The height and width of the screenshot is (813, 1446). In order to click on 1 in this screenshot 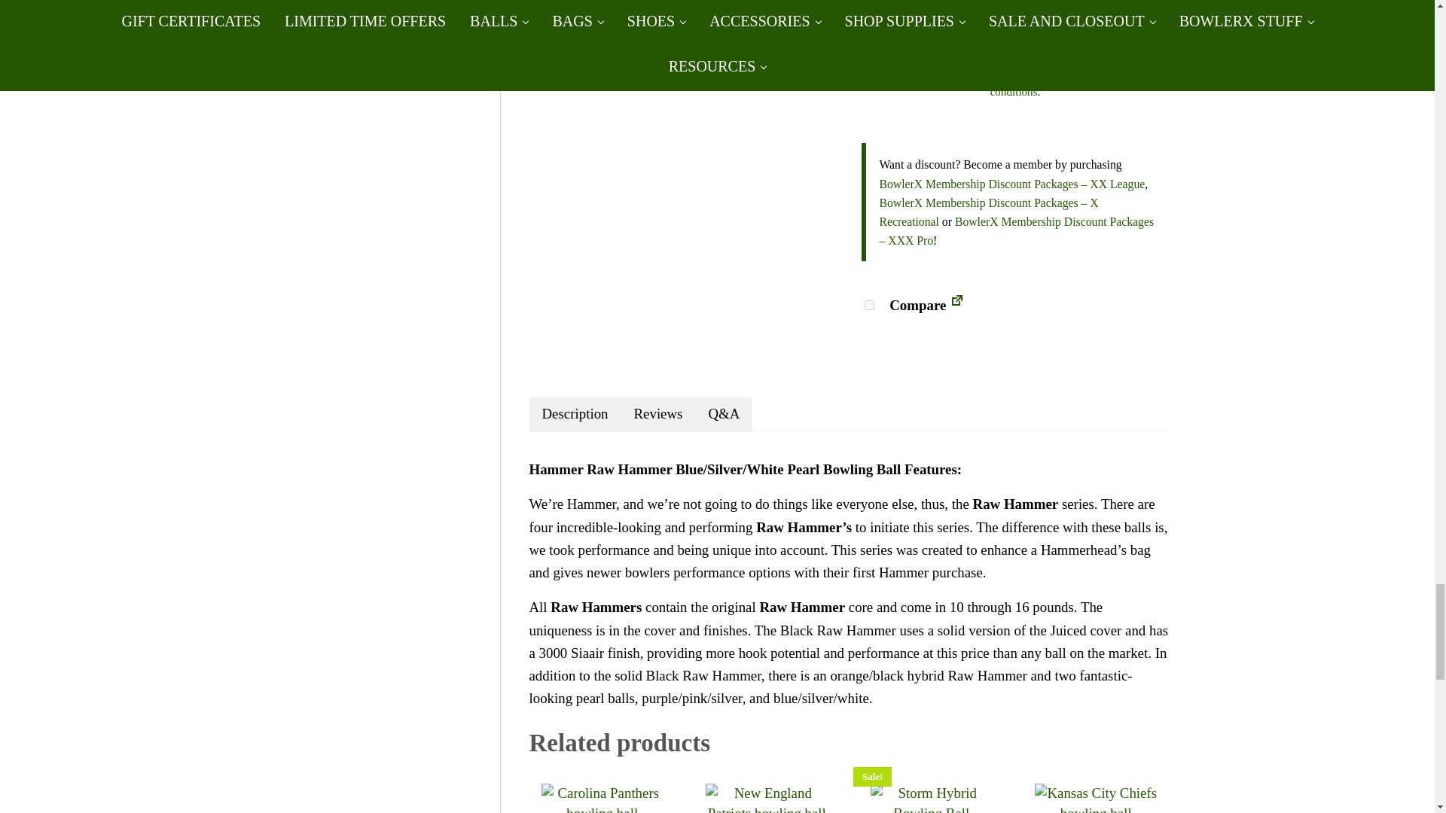, I will do `click(889, 24)`.